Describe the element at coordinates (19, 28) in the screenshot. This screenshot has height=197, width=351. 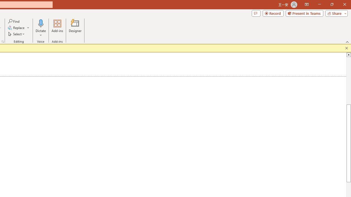
I see `Replace...` at that location.